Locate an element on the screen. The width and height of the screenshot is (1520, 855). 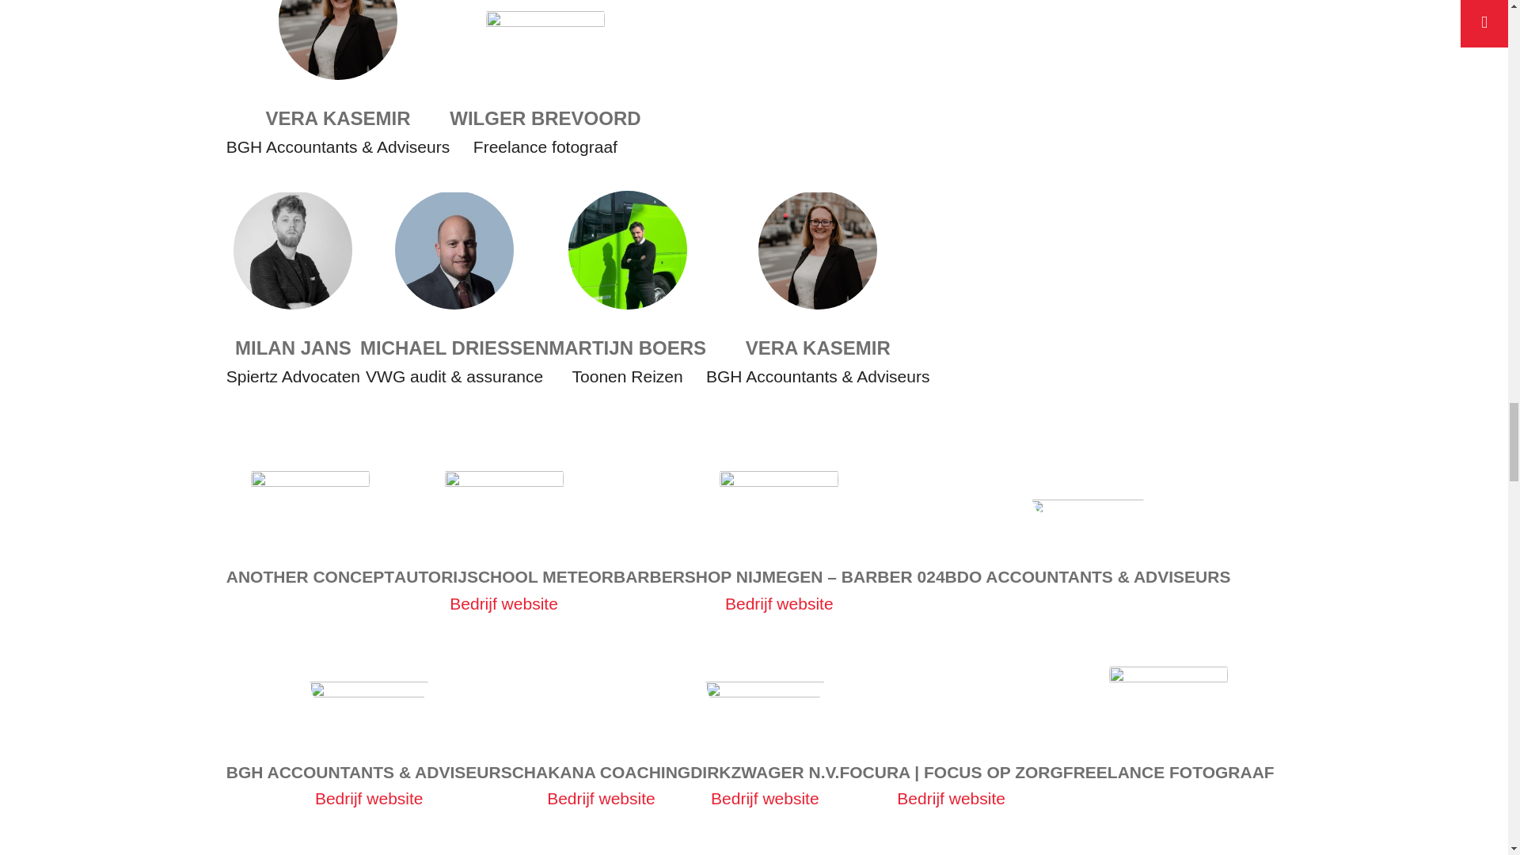
Bedrijf website is located at coordinates (369, 798).